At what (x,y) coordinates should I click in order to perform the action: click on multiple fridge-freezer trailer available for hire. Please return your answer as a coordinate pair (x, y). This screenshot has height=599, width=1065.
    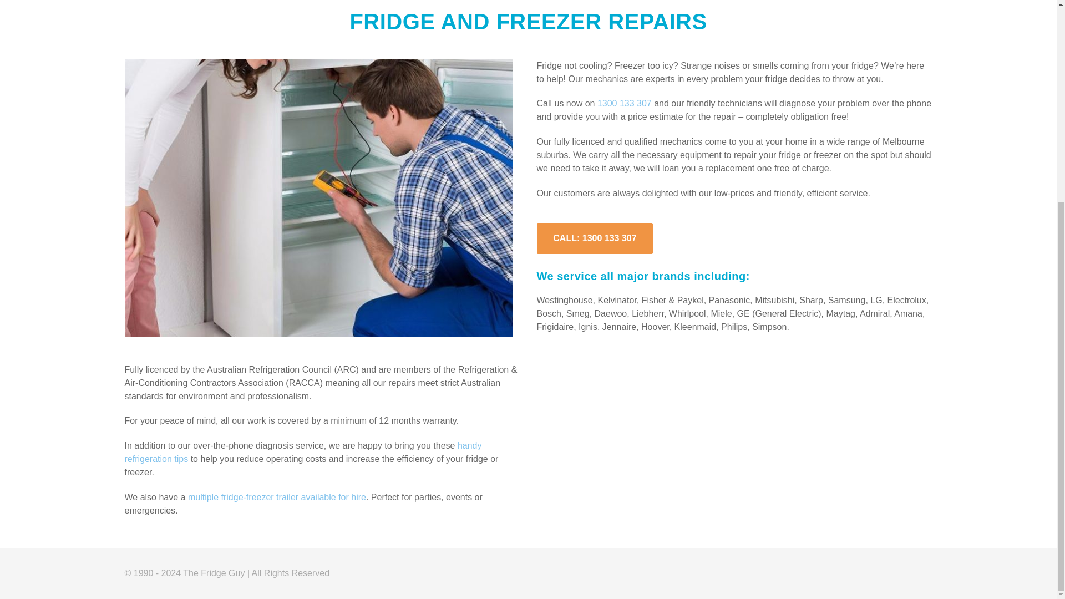
    Looking at the image, I should click on (277, 497).